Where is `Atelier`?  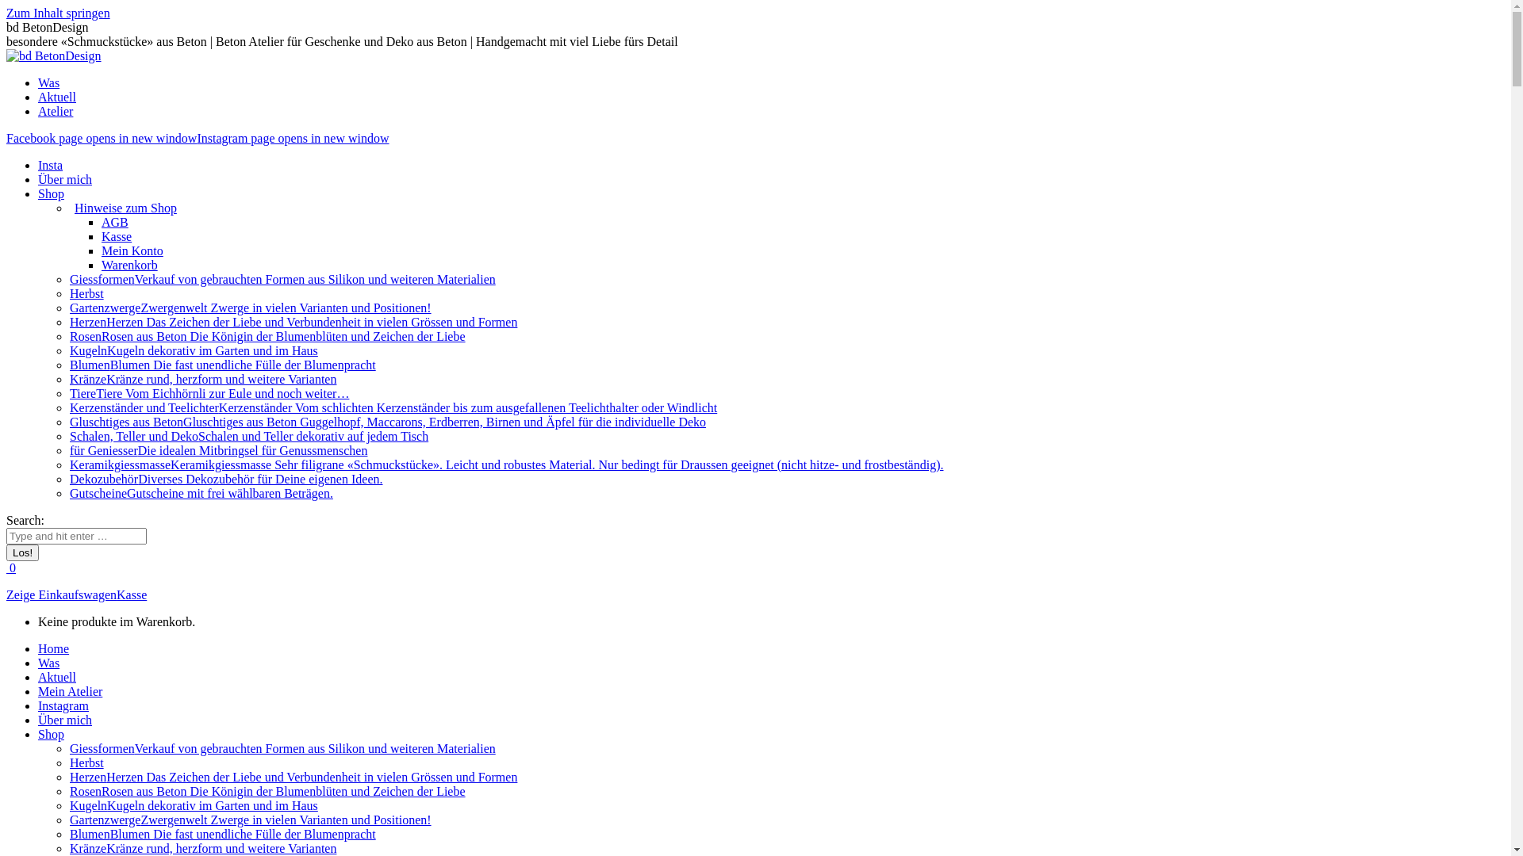 Atelier is located at coordinates (56, 111).